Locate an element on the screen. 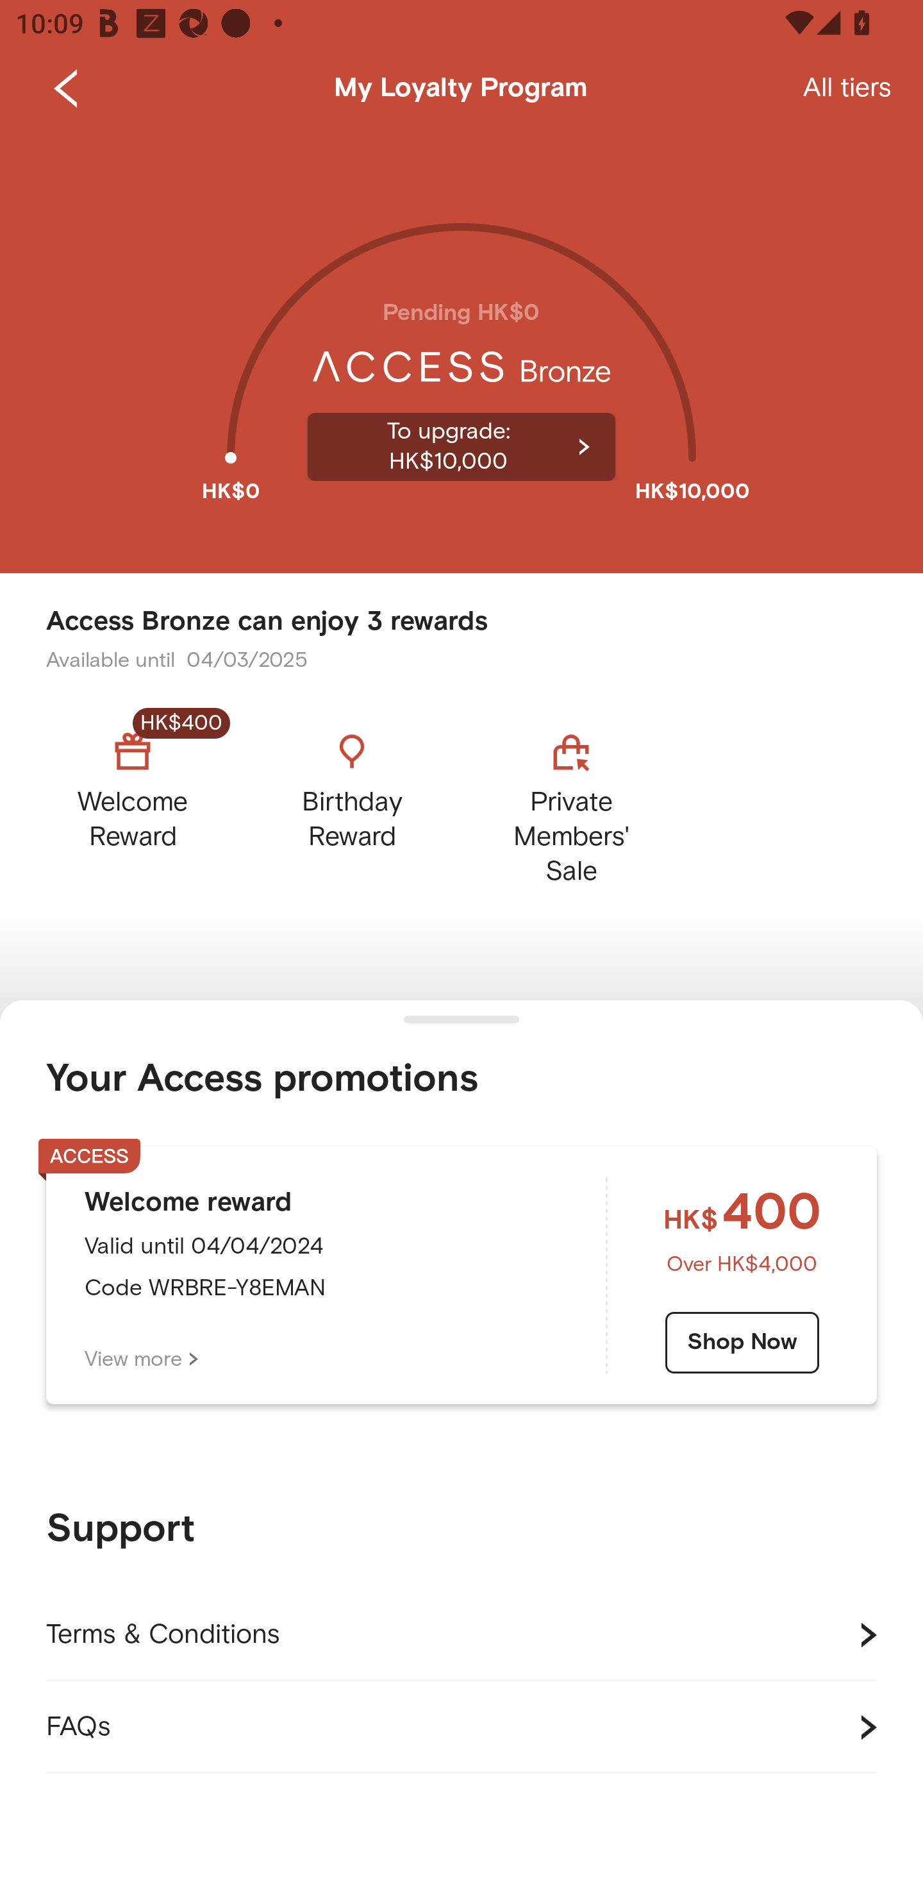 Image resolution: width=923 pixels, height=1898 pixels. Private Members' Sale is located at coordinates (570, 803).